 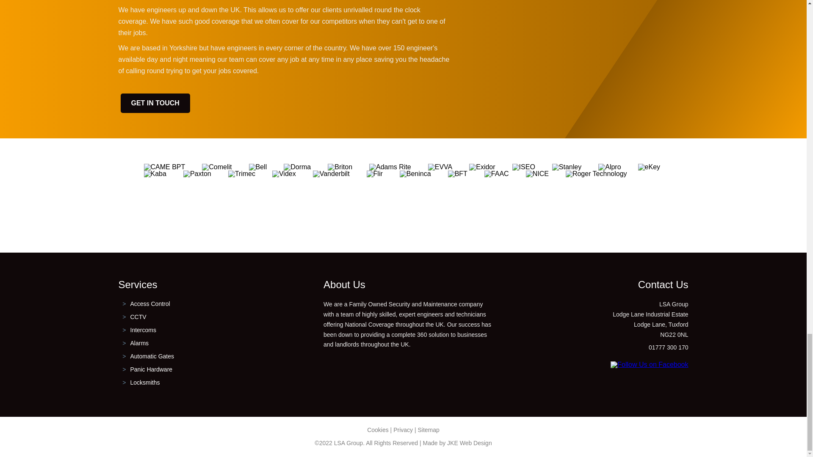 What do you see at coordinates (143, 330) in the screenshot?
I see `Intercoms` at bounding box center [143, 330].